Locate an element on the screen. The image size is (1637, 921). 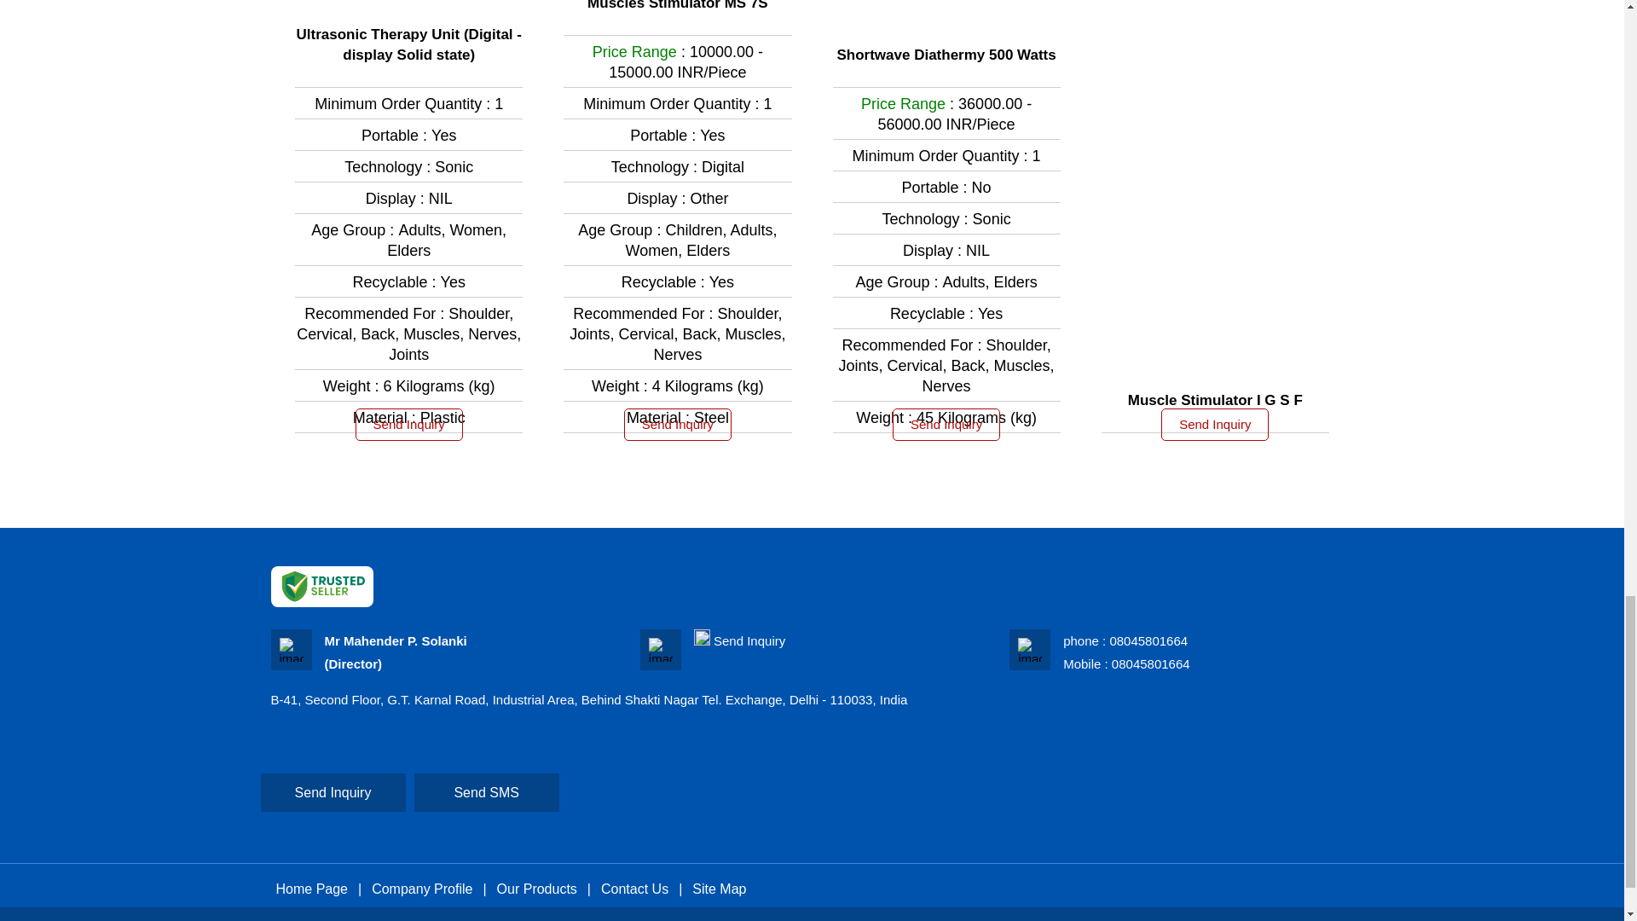
Send Inquiry is located at coordinates (946, 425).